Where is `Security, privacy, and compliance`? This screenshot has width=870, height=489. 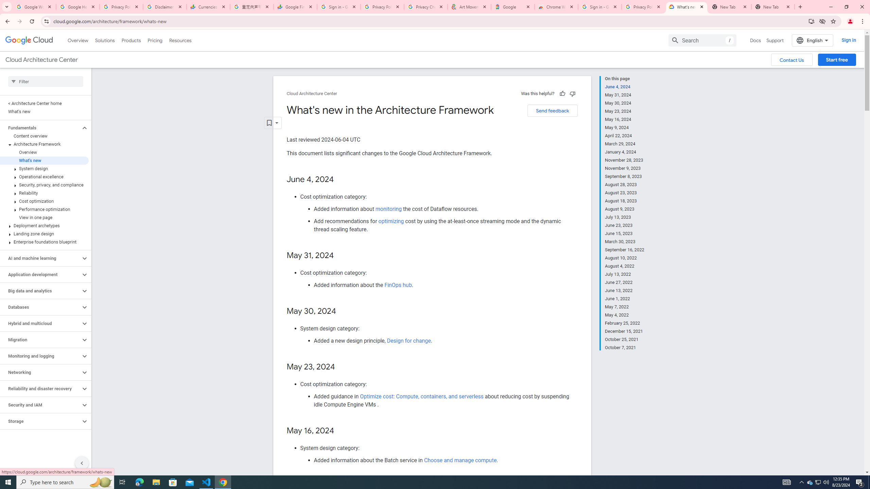
Security, privacy, and compliance is located at coordinates (44, 185).